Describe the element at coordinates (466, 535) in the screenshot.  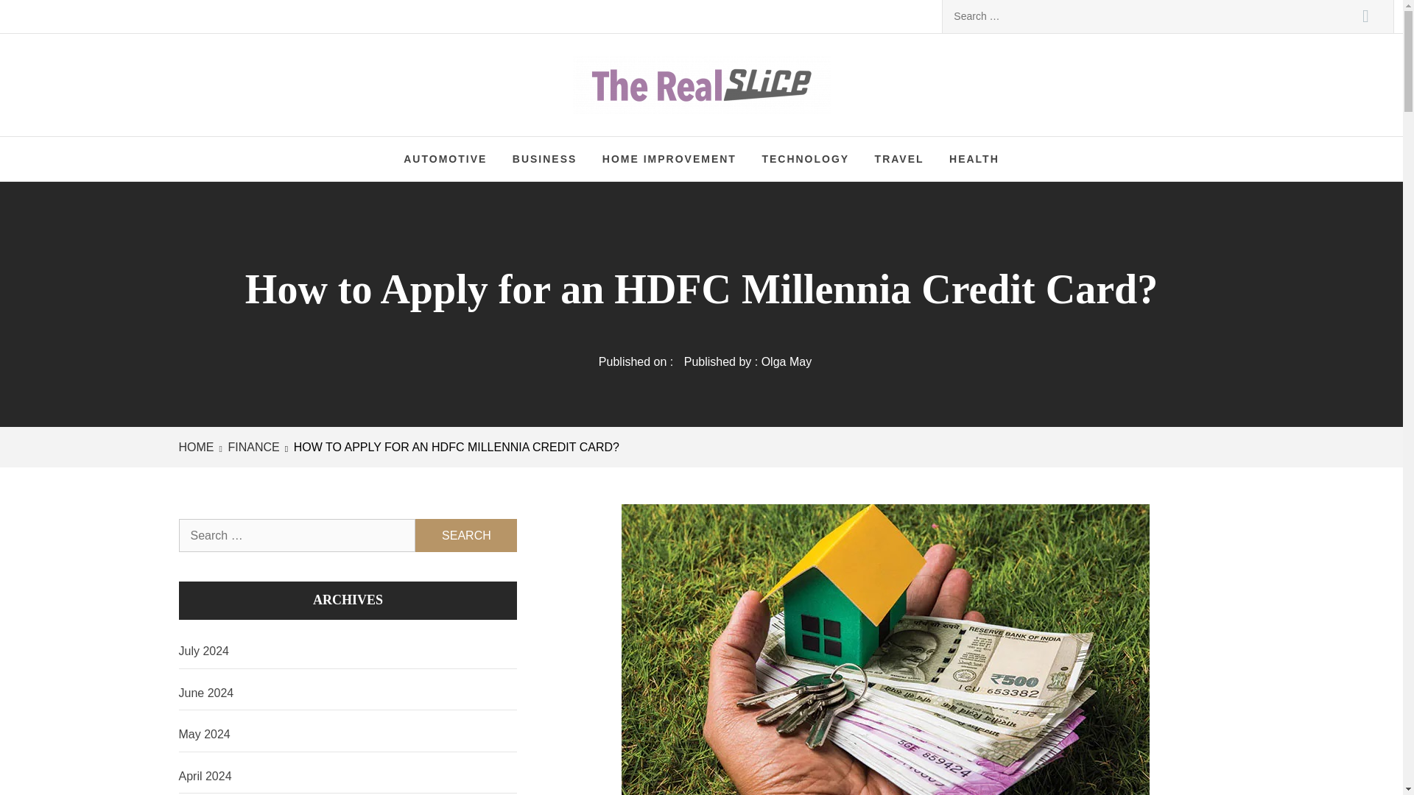
I see `Search` at that location.